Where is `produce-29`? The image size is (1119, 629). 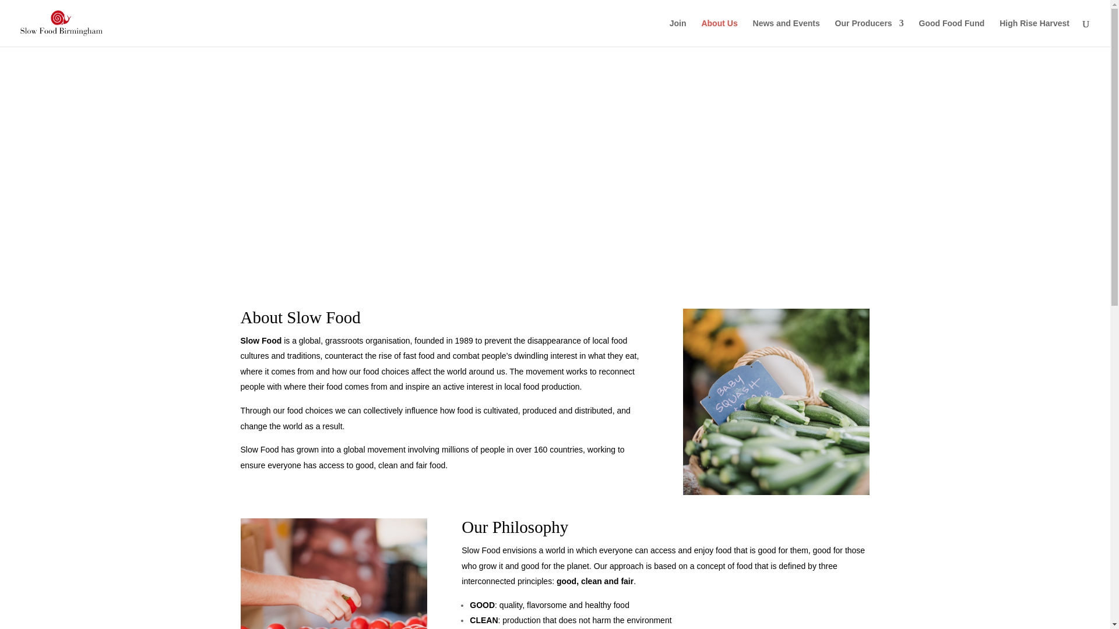
produce-29 is located at coordinates (776, 402).